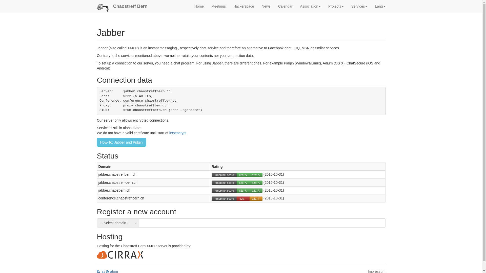 The image size is (486, 273). Describe the element at coordinates (178, 133) in the screenshot. I see `letsencrypt` at that location.